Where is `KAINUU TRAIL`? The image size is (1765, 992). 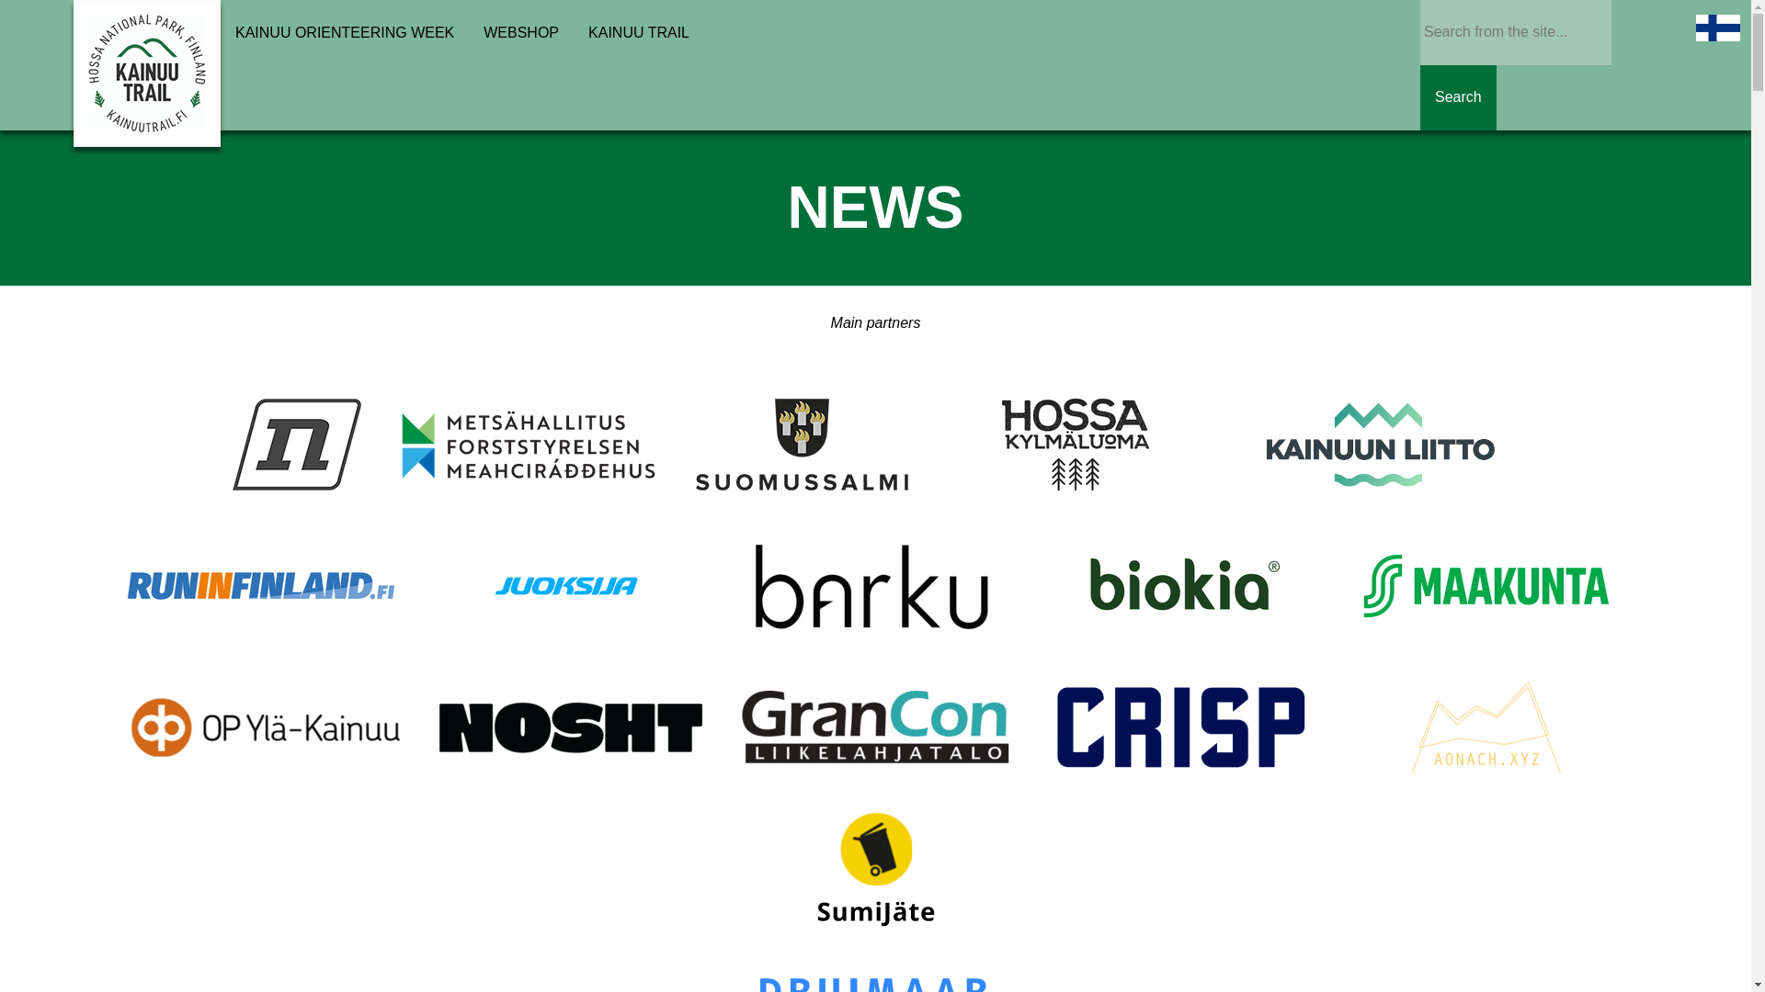
KAINUU TRAIL is located at coordinates (639, 33).